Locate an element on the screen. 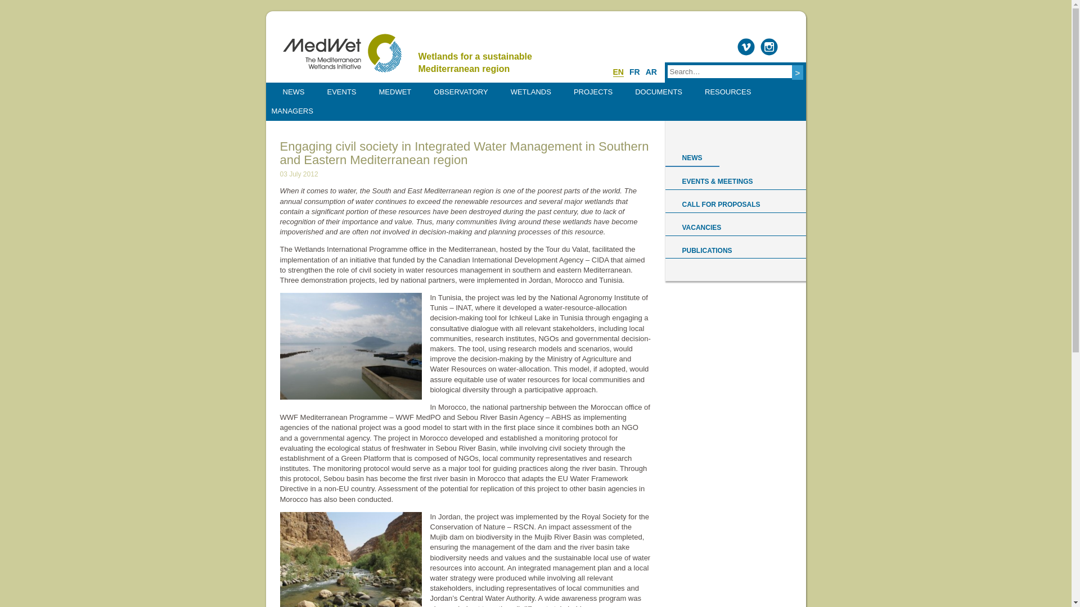 The image size is (1080, 607). MANAGERS is located at coordinates (292, 111).